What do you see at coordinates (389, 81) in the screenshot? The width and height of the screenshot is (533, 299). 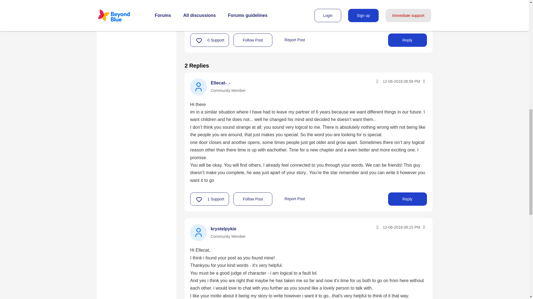 I see `Posted on` at bounding box center [389, 81].